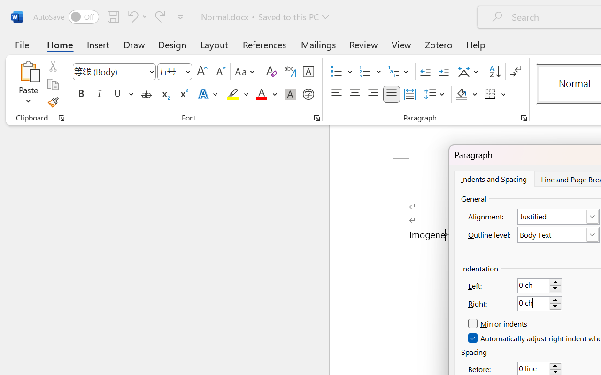 The width and height of the screenshot is (601, 375). What do you see at coordinates (355, 94) in the screenshot?
I see `Center` at bounding box center [355, 94].